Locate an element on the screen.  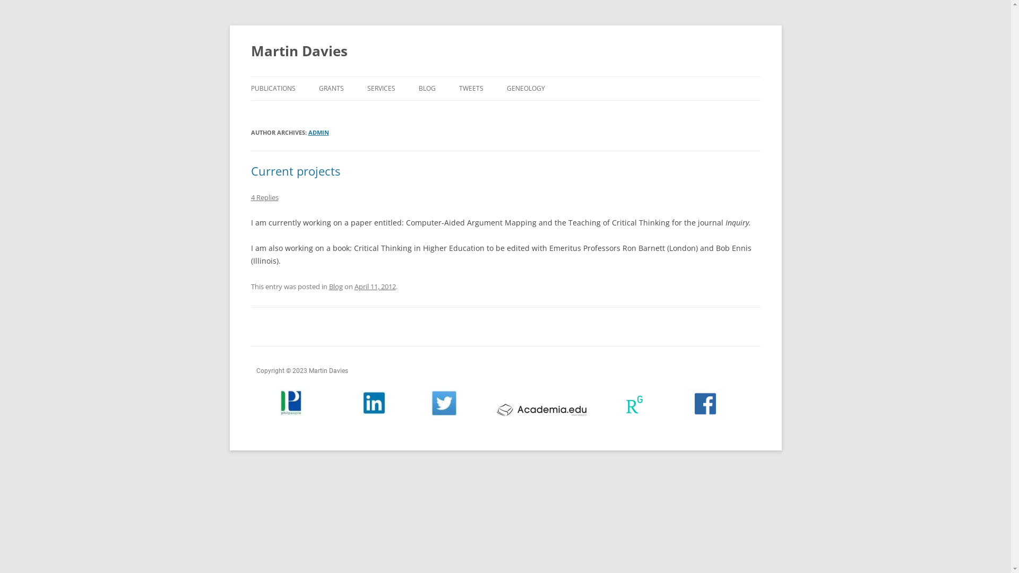
PUBLICATIONS is located at coordinates (273, 89).